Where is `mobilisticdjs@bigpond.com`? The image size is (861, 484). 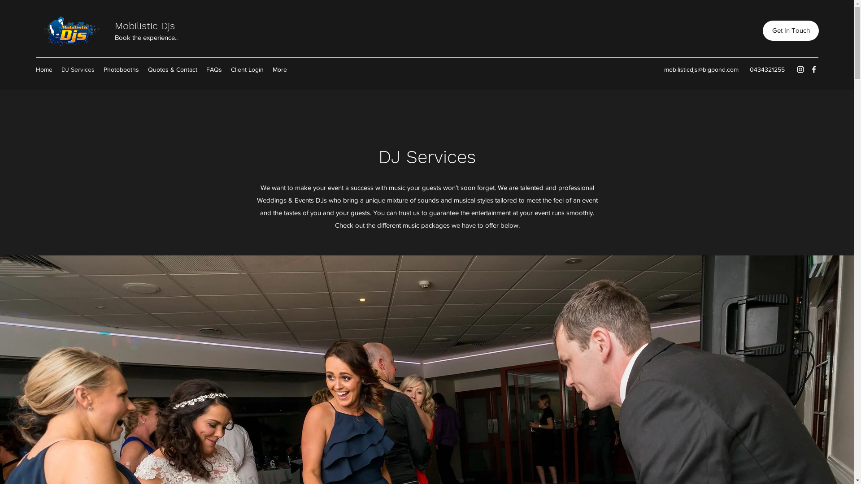
mobilisticdjs@bigpond.com is located at coordinates (701, 69).